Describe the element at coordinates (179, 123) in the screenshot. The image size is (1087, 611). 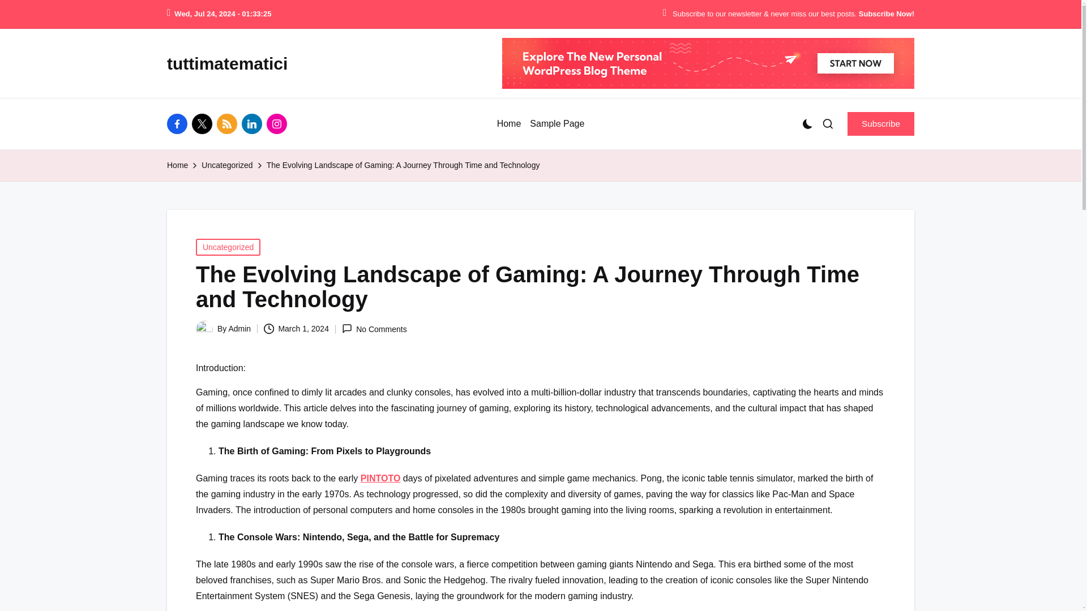
I see `facebook.com` at that location.